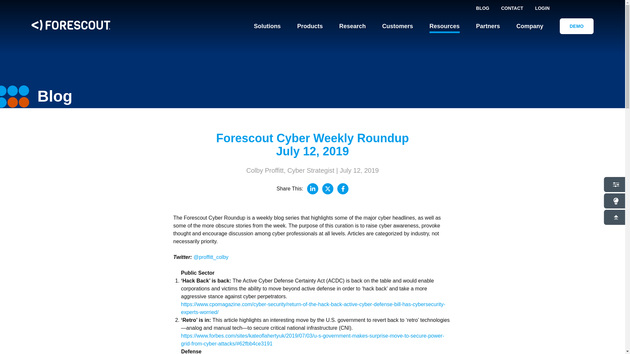 The width and height of the screenshot is (630, 354). I want to click on OPEN SEARCH, so click(585, 8).